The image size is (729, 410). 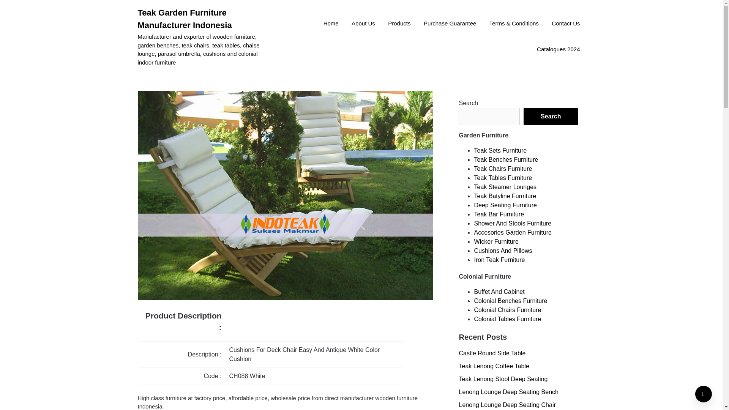 I want to click on About Us, so click(x=363, y=24).